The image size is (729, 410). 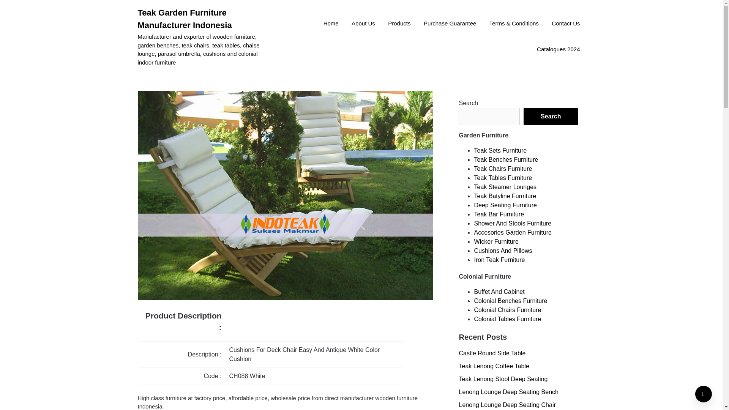 I want to click on About Us, so click(x=363, y=24).